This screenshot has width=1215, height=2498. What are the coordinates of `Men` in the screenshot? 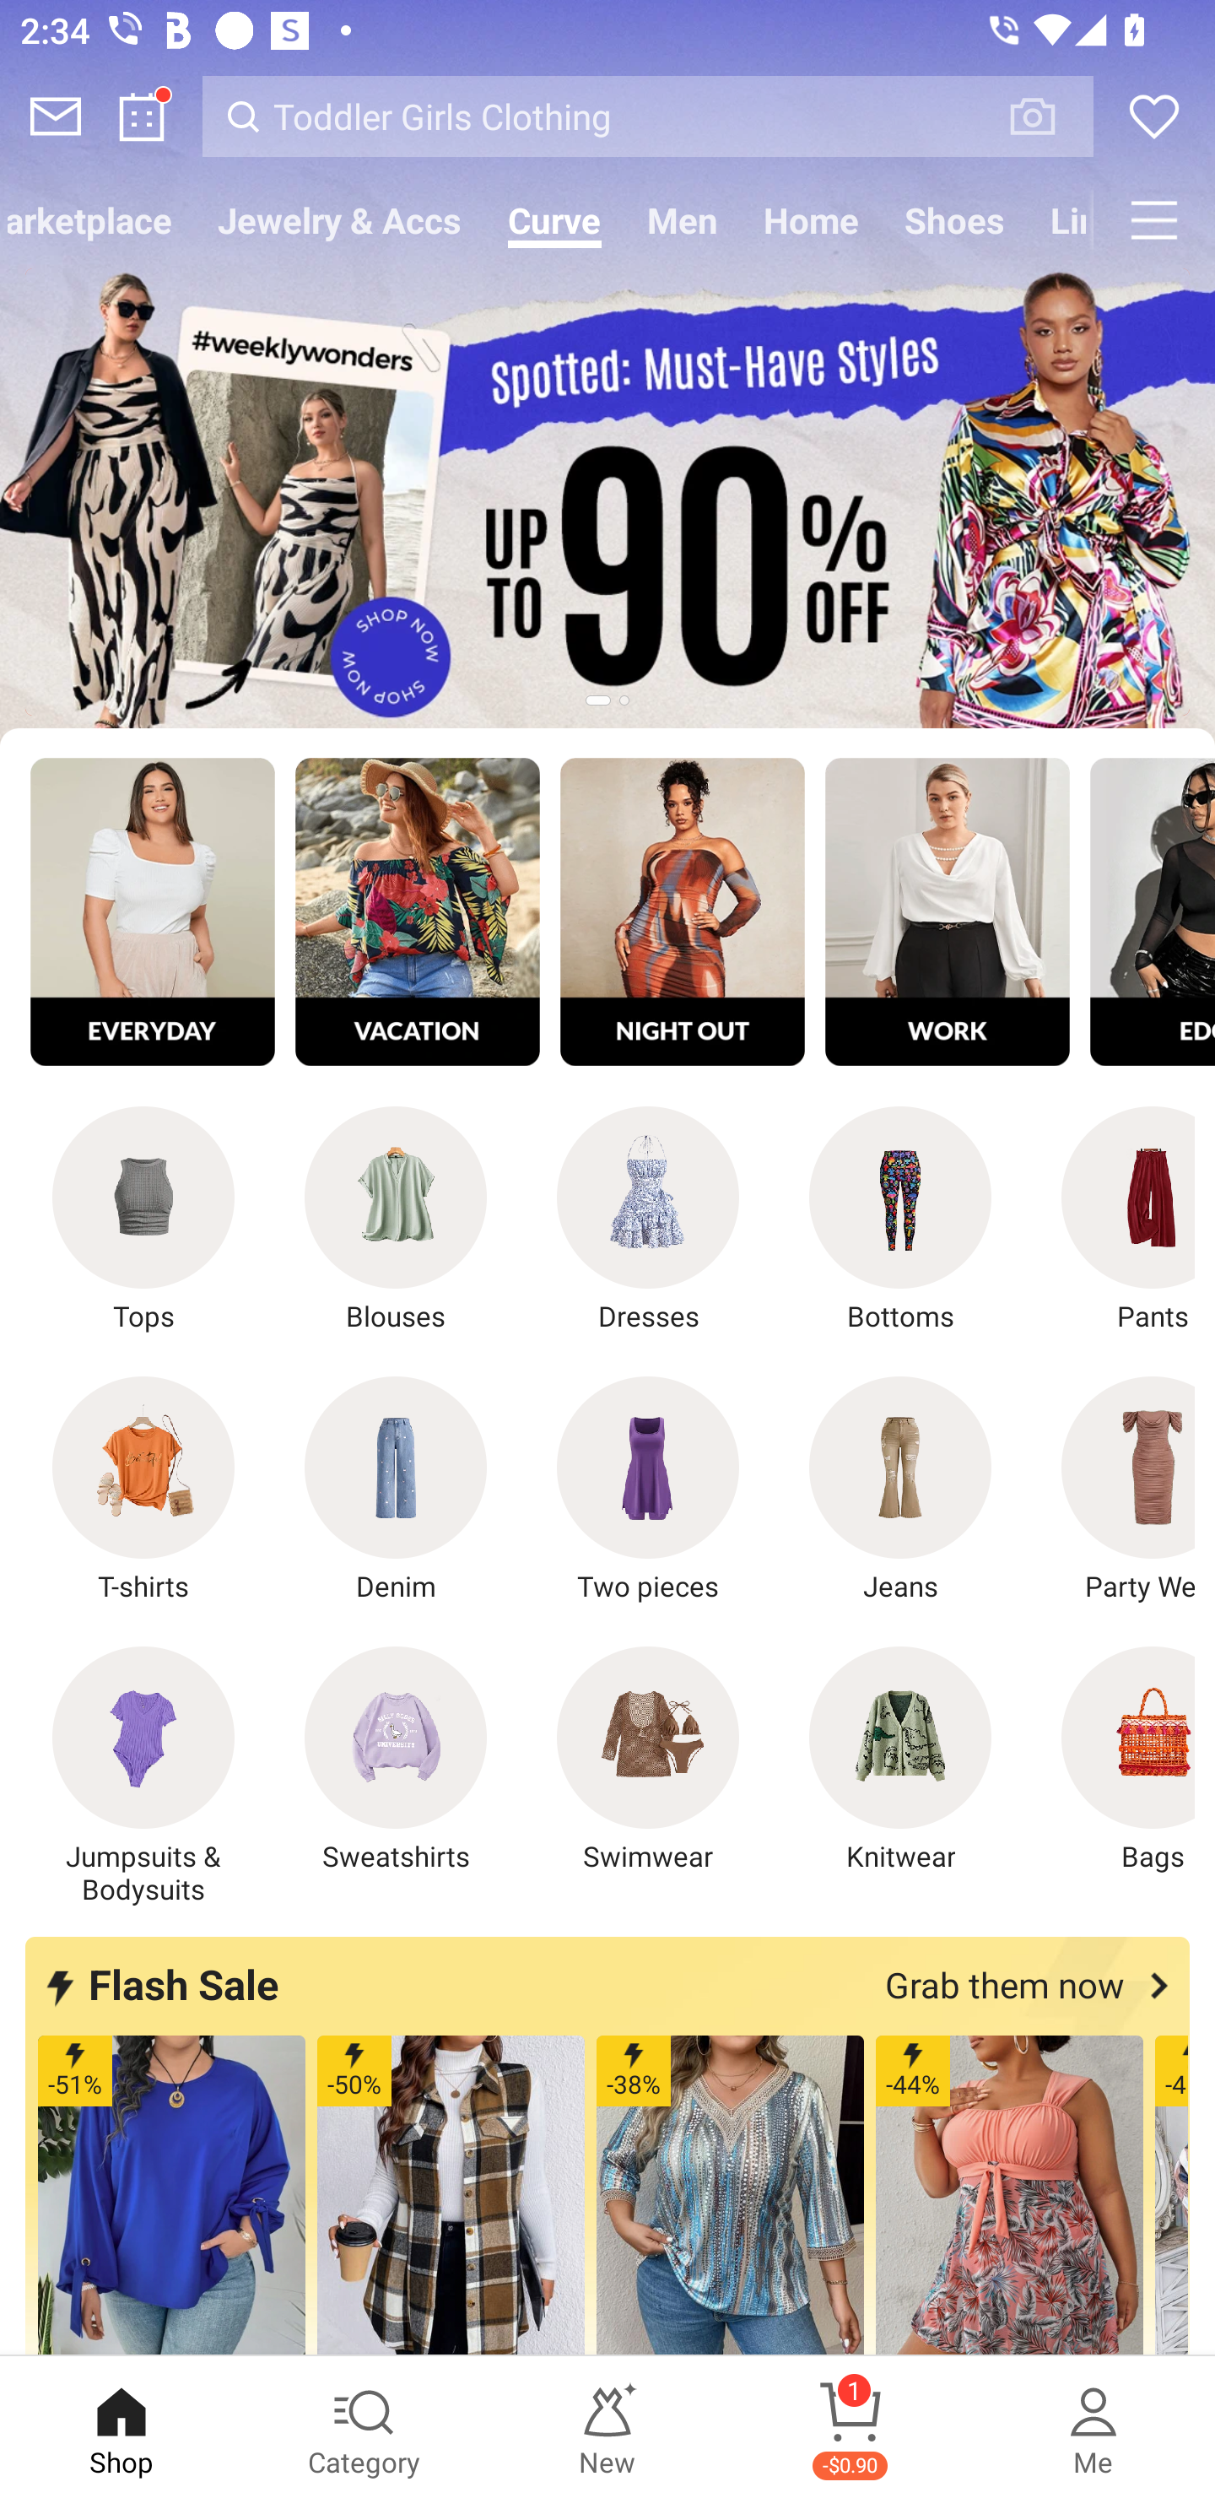 It's located at (683, 219).